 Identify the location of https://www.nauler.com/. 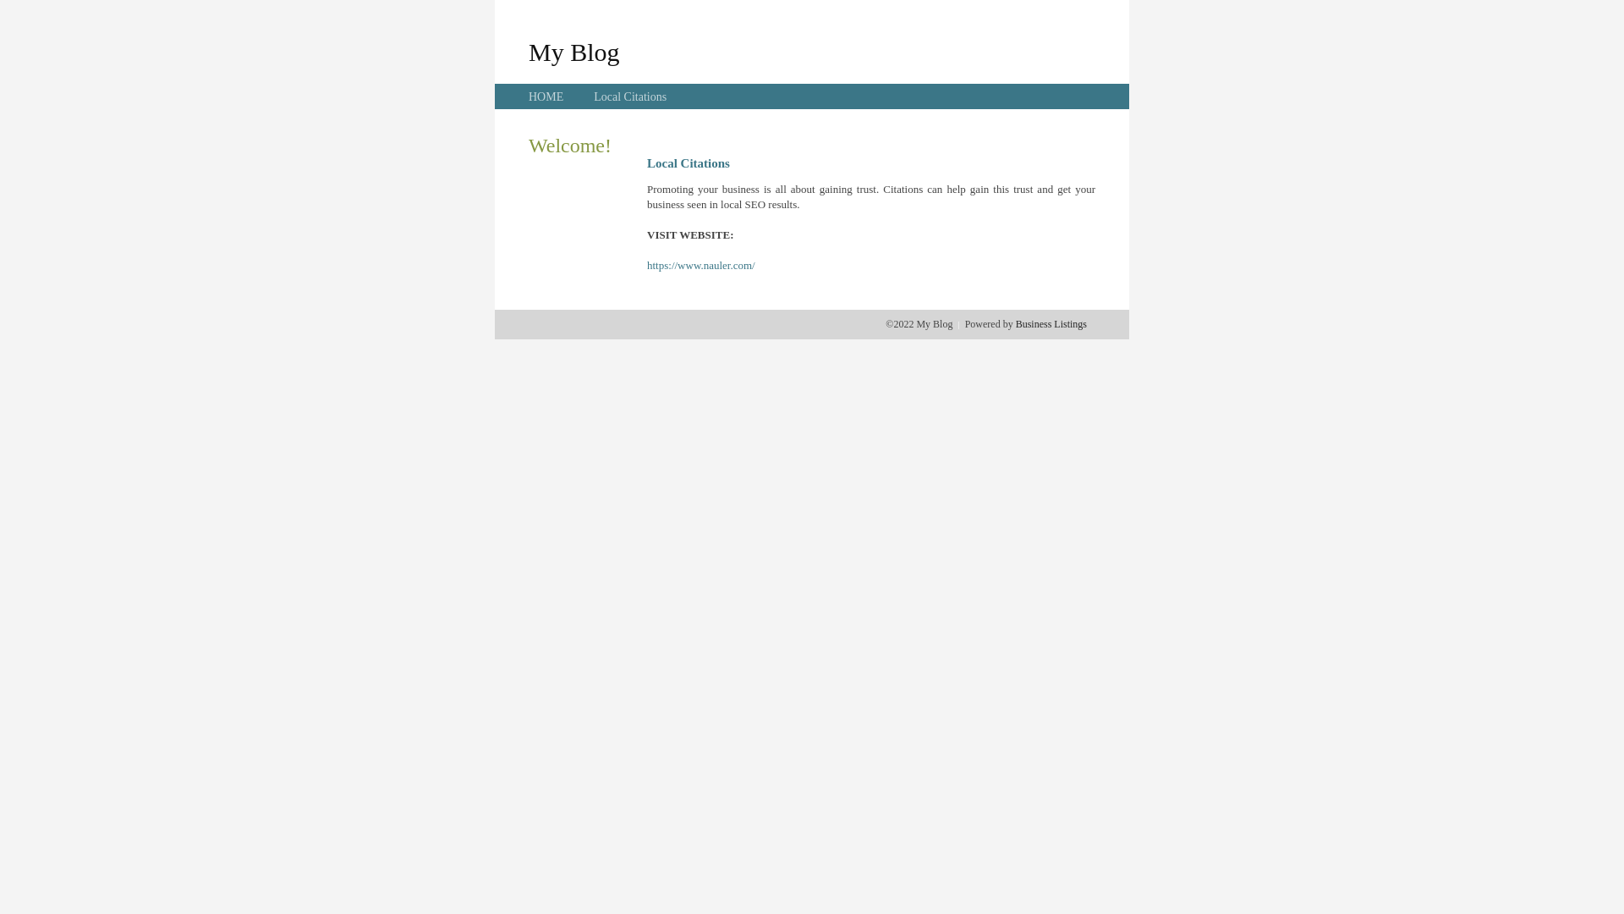
(701, 266).